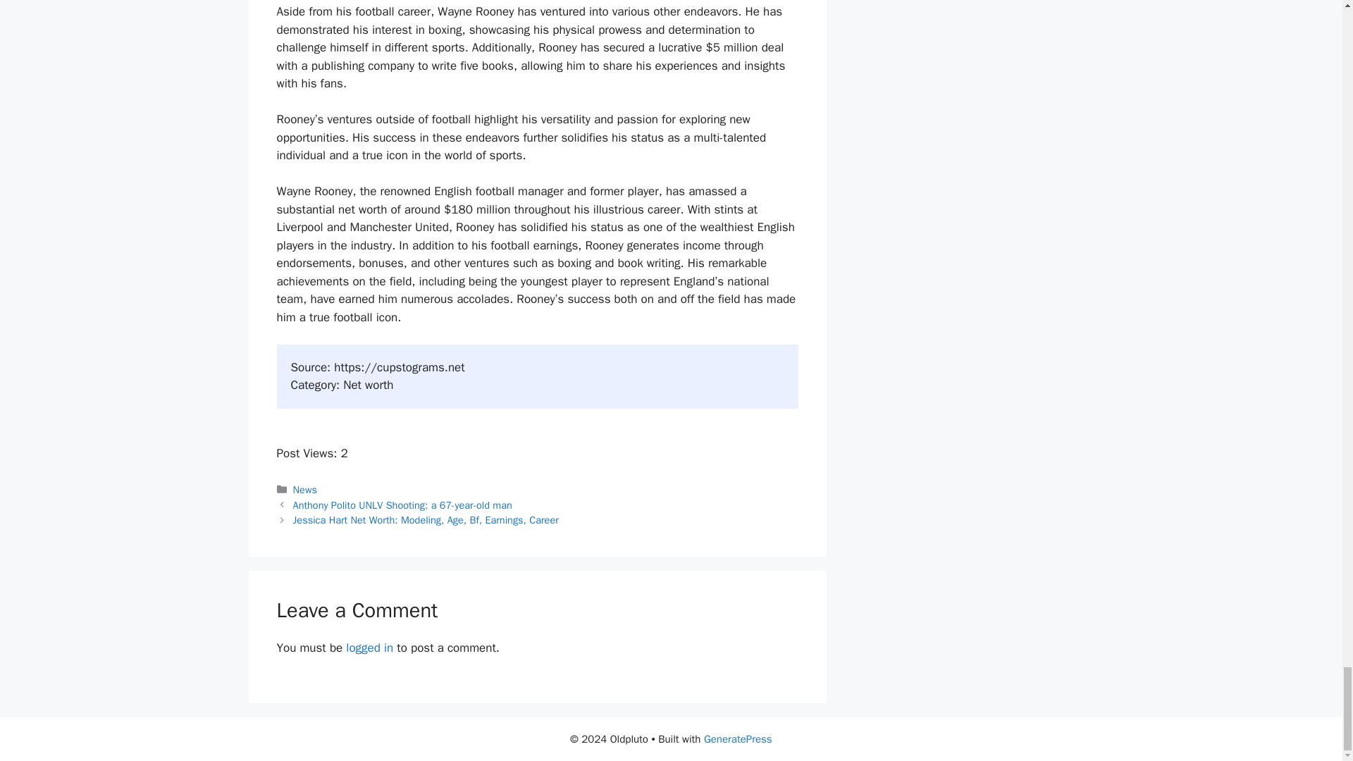 Image resolution: width=1353 pixels, height=761 pixels. Describe the element at coordinates (369, 648) in the screenshot. I see `logged in` at that location.